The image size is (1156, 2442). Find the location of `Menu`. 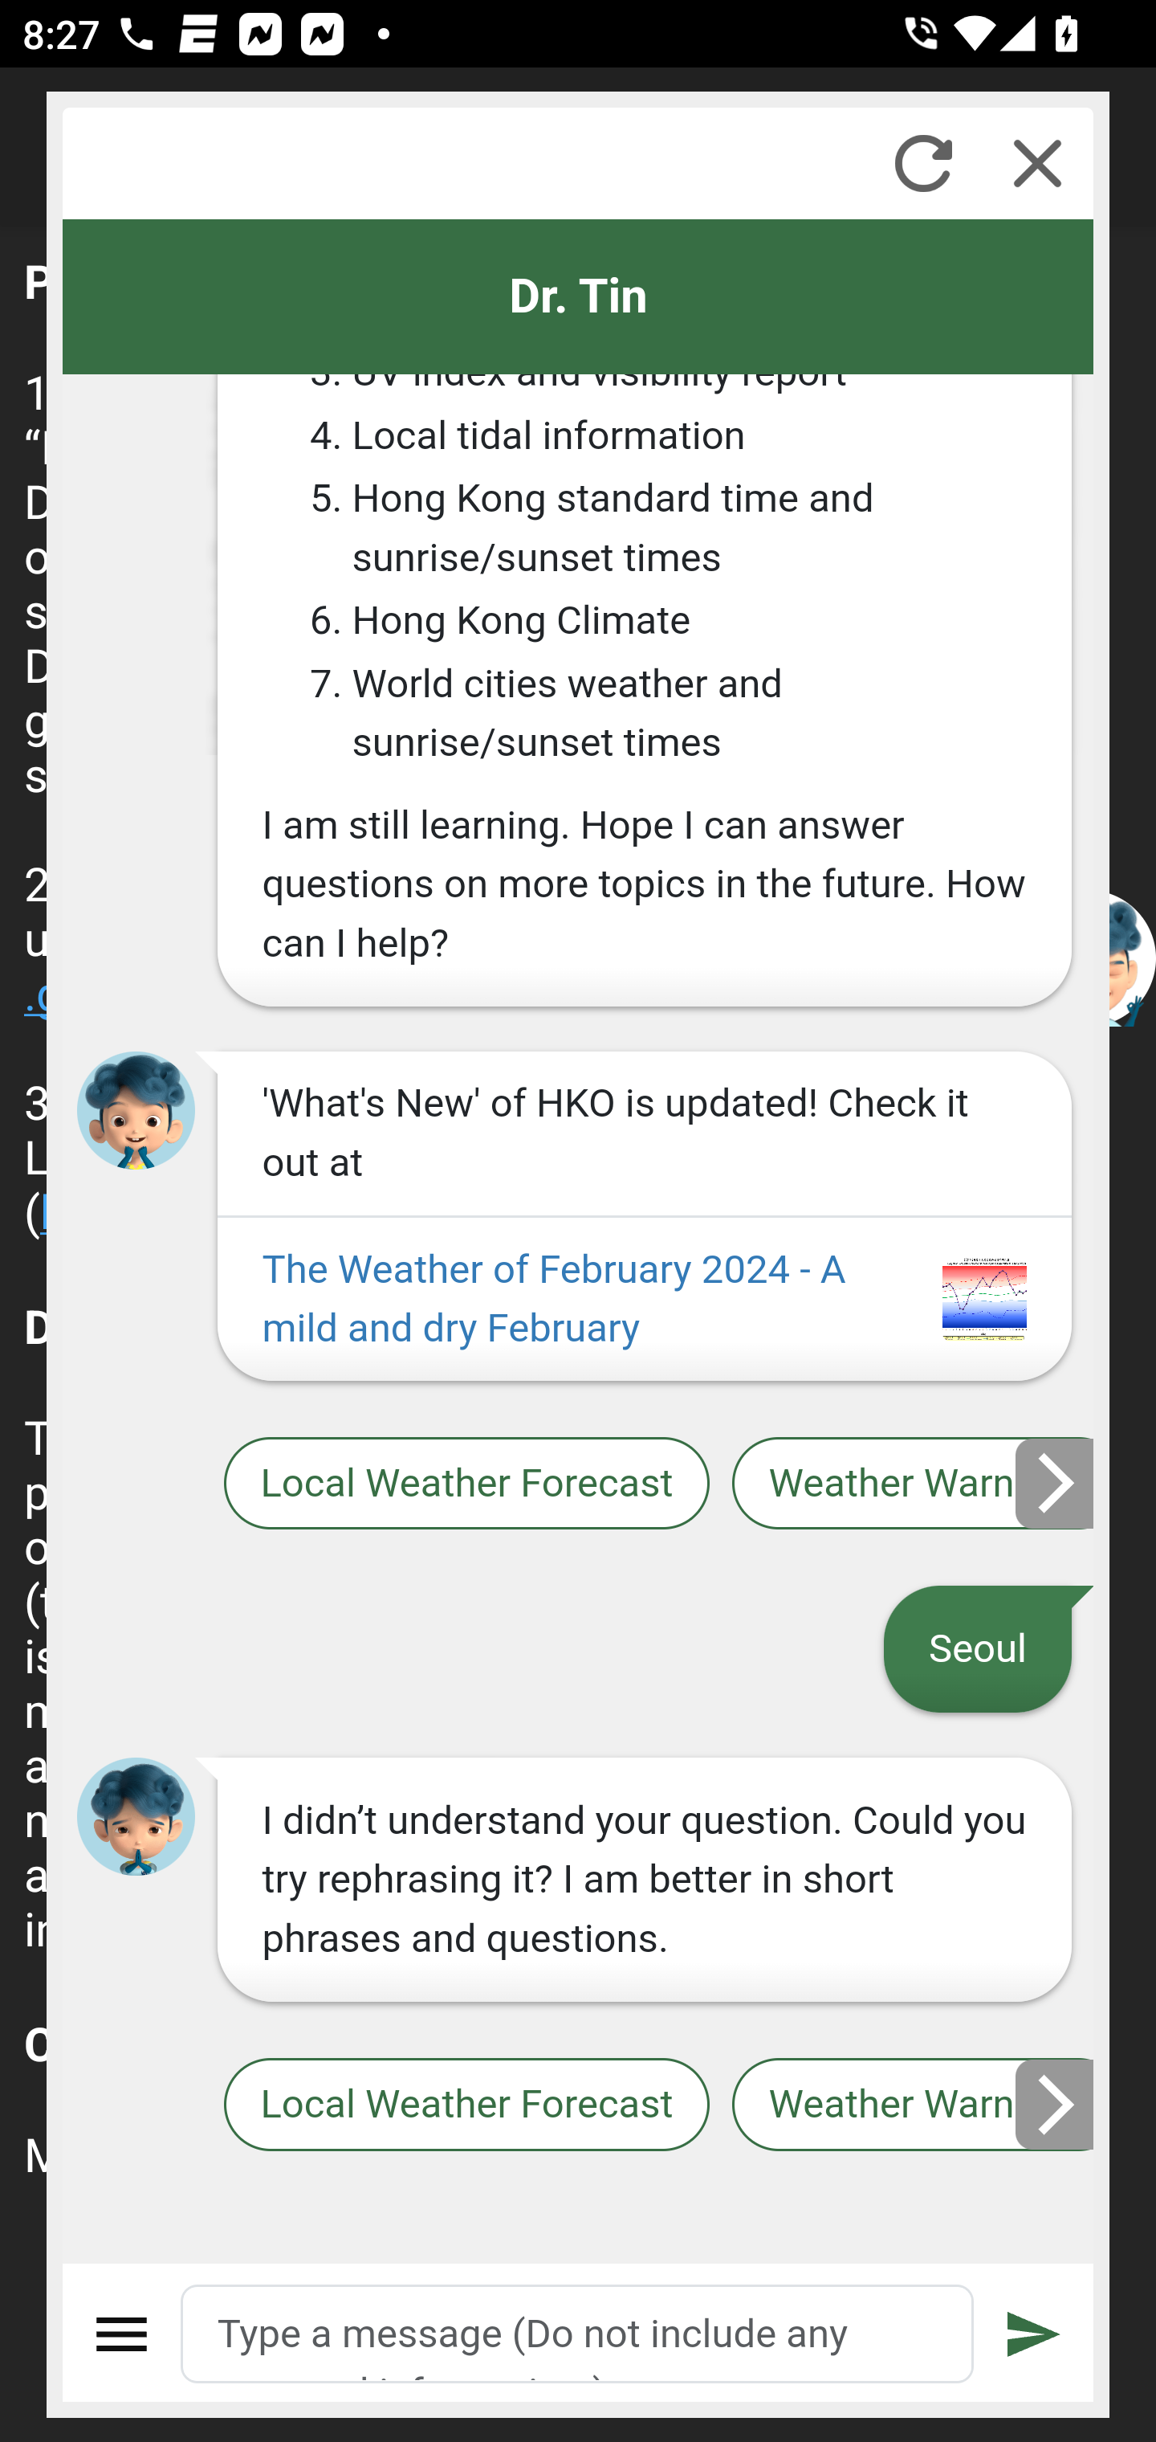

Menu is located at coordinates (122, 2334).